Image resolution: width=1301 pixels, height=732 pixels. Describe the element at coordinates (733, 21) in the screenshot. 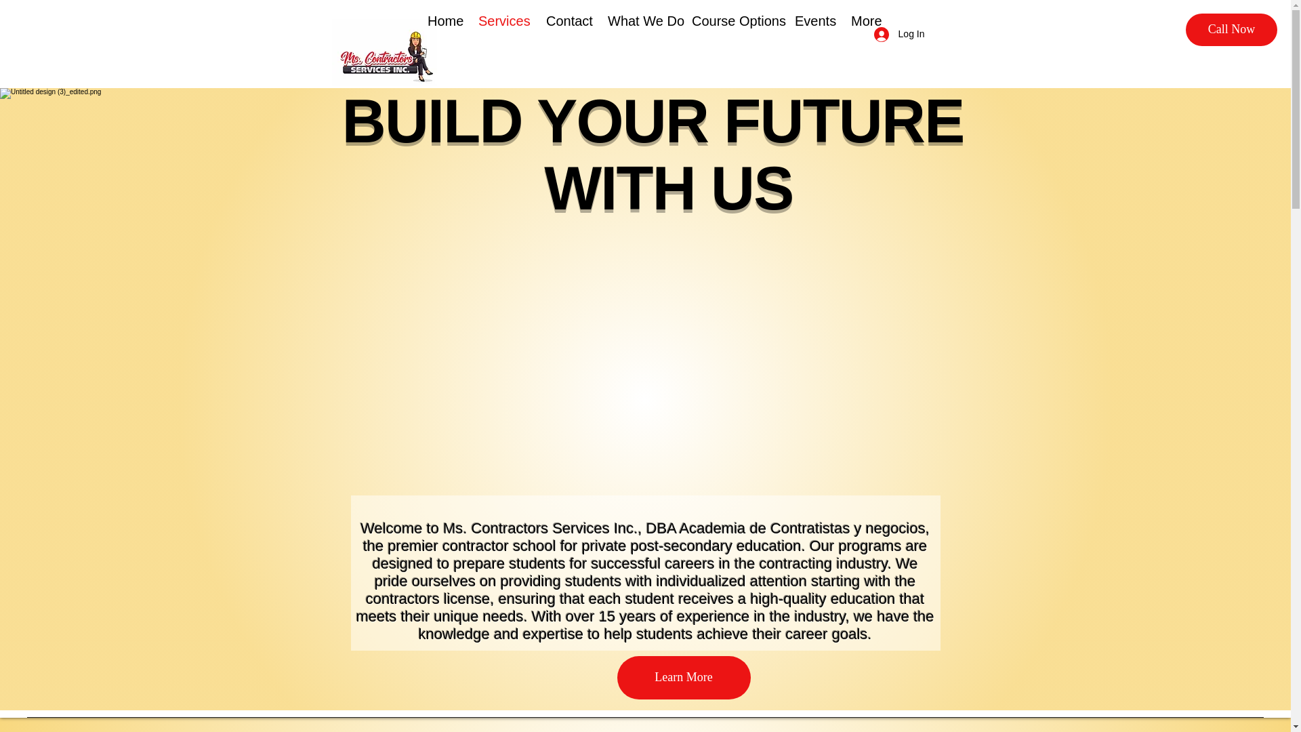

I see `Course Options` at that location.